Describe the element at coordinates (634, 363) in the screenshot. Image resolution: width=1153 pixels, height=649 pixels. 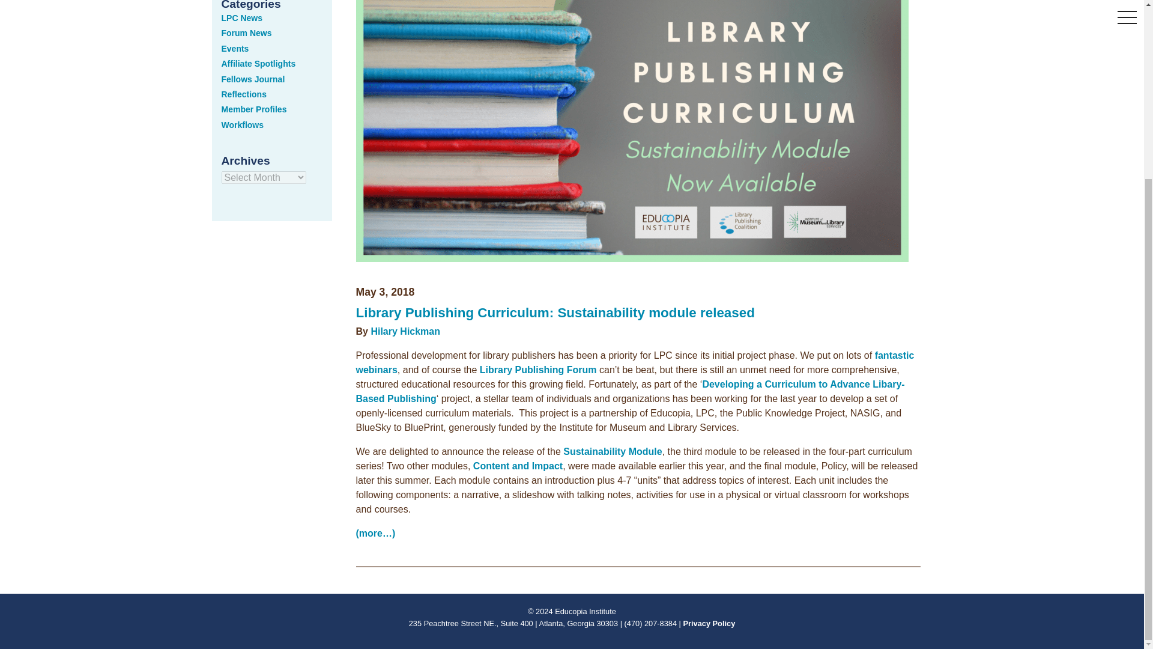
I see `fantastic webinars` at that location.